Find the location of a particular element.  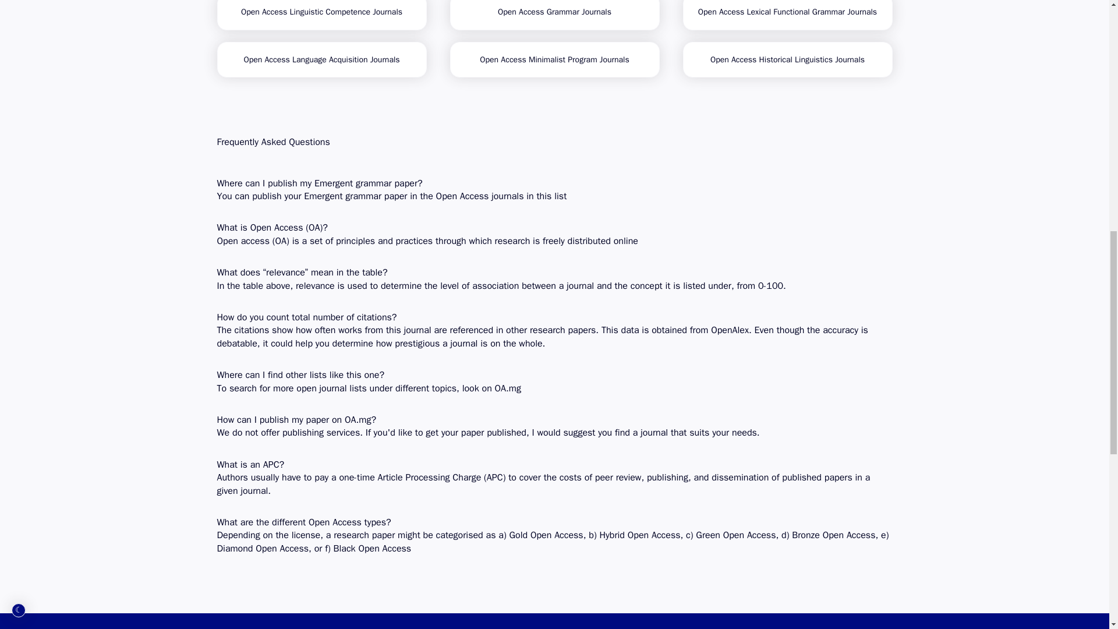

Open Access Minimalist Program Journals is located at coordinates (554, 59).